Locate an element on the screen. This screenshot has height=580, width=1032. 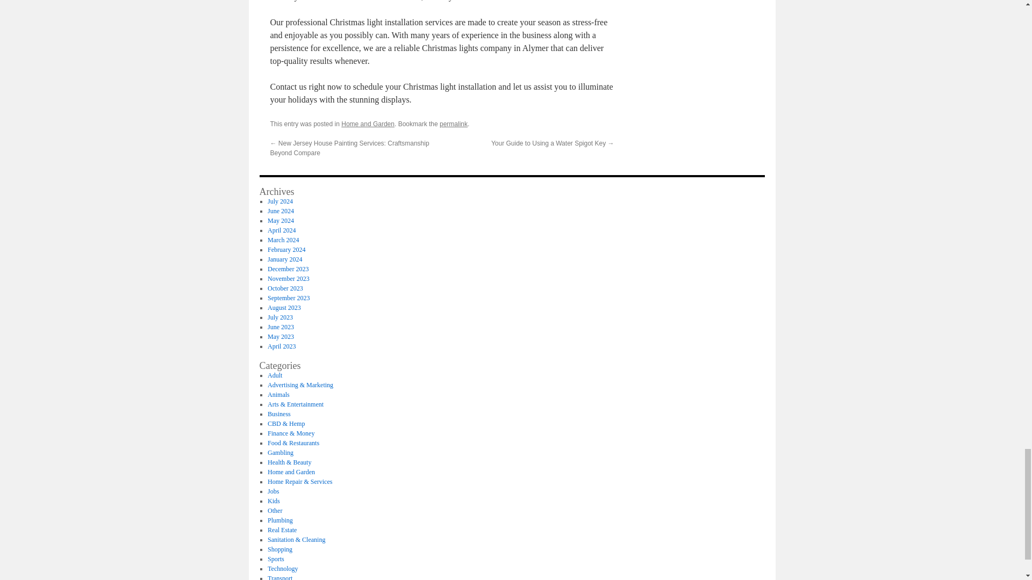
January 2024 is located at coordinates (285, 259).